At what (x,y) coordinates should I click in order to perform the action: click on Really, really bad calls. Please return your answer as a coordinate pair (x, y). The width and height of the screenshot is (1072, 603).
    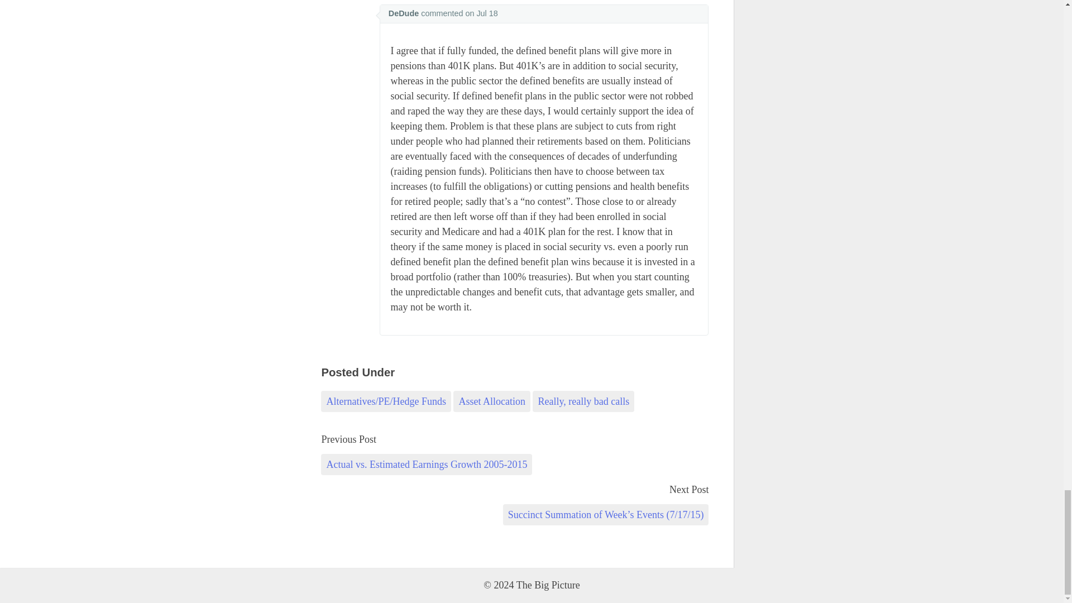
    Looking at the image, I should click on (583, 401).